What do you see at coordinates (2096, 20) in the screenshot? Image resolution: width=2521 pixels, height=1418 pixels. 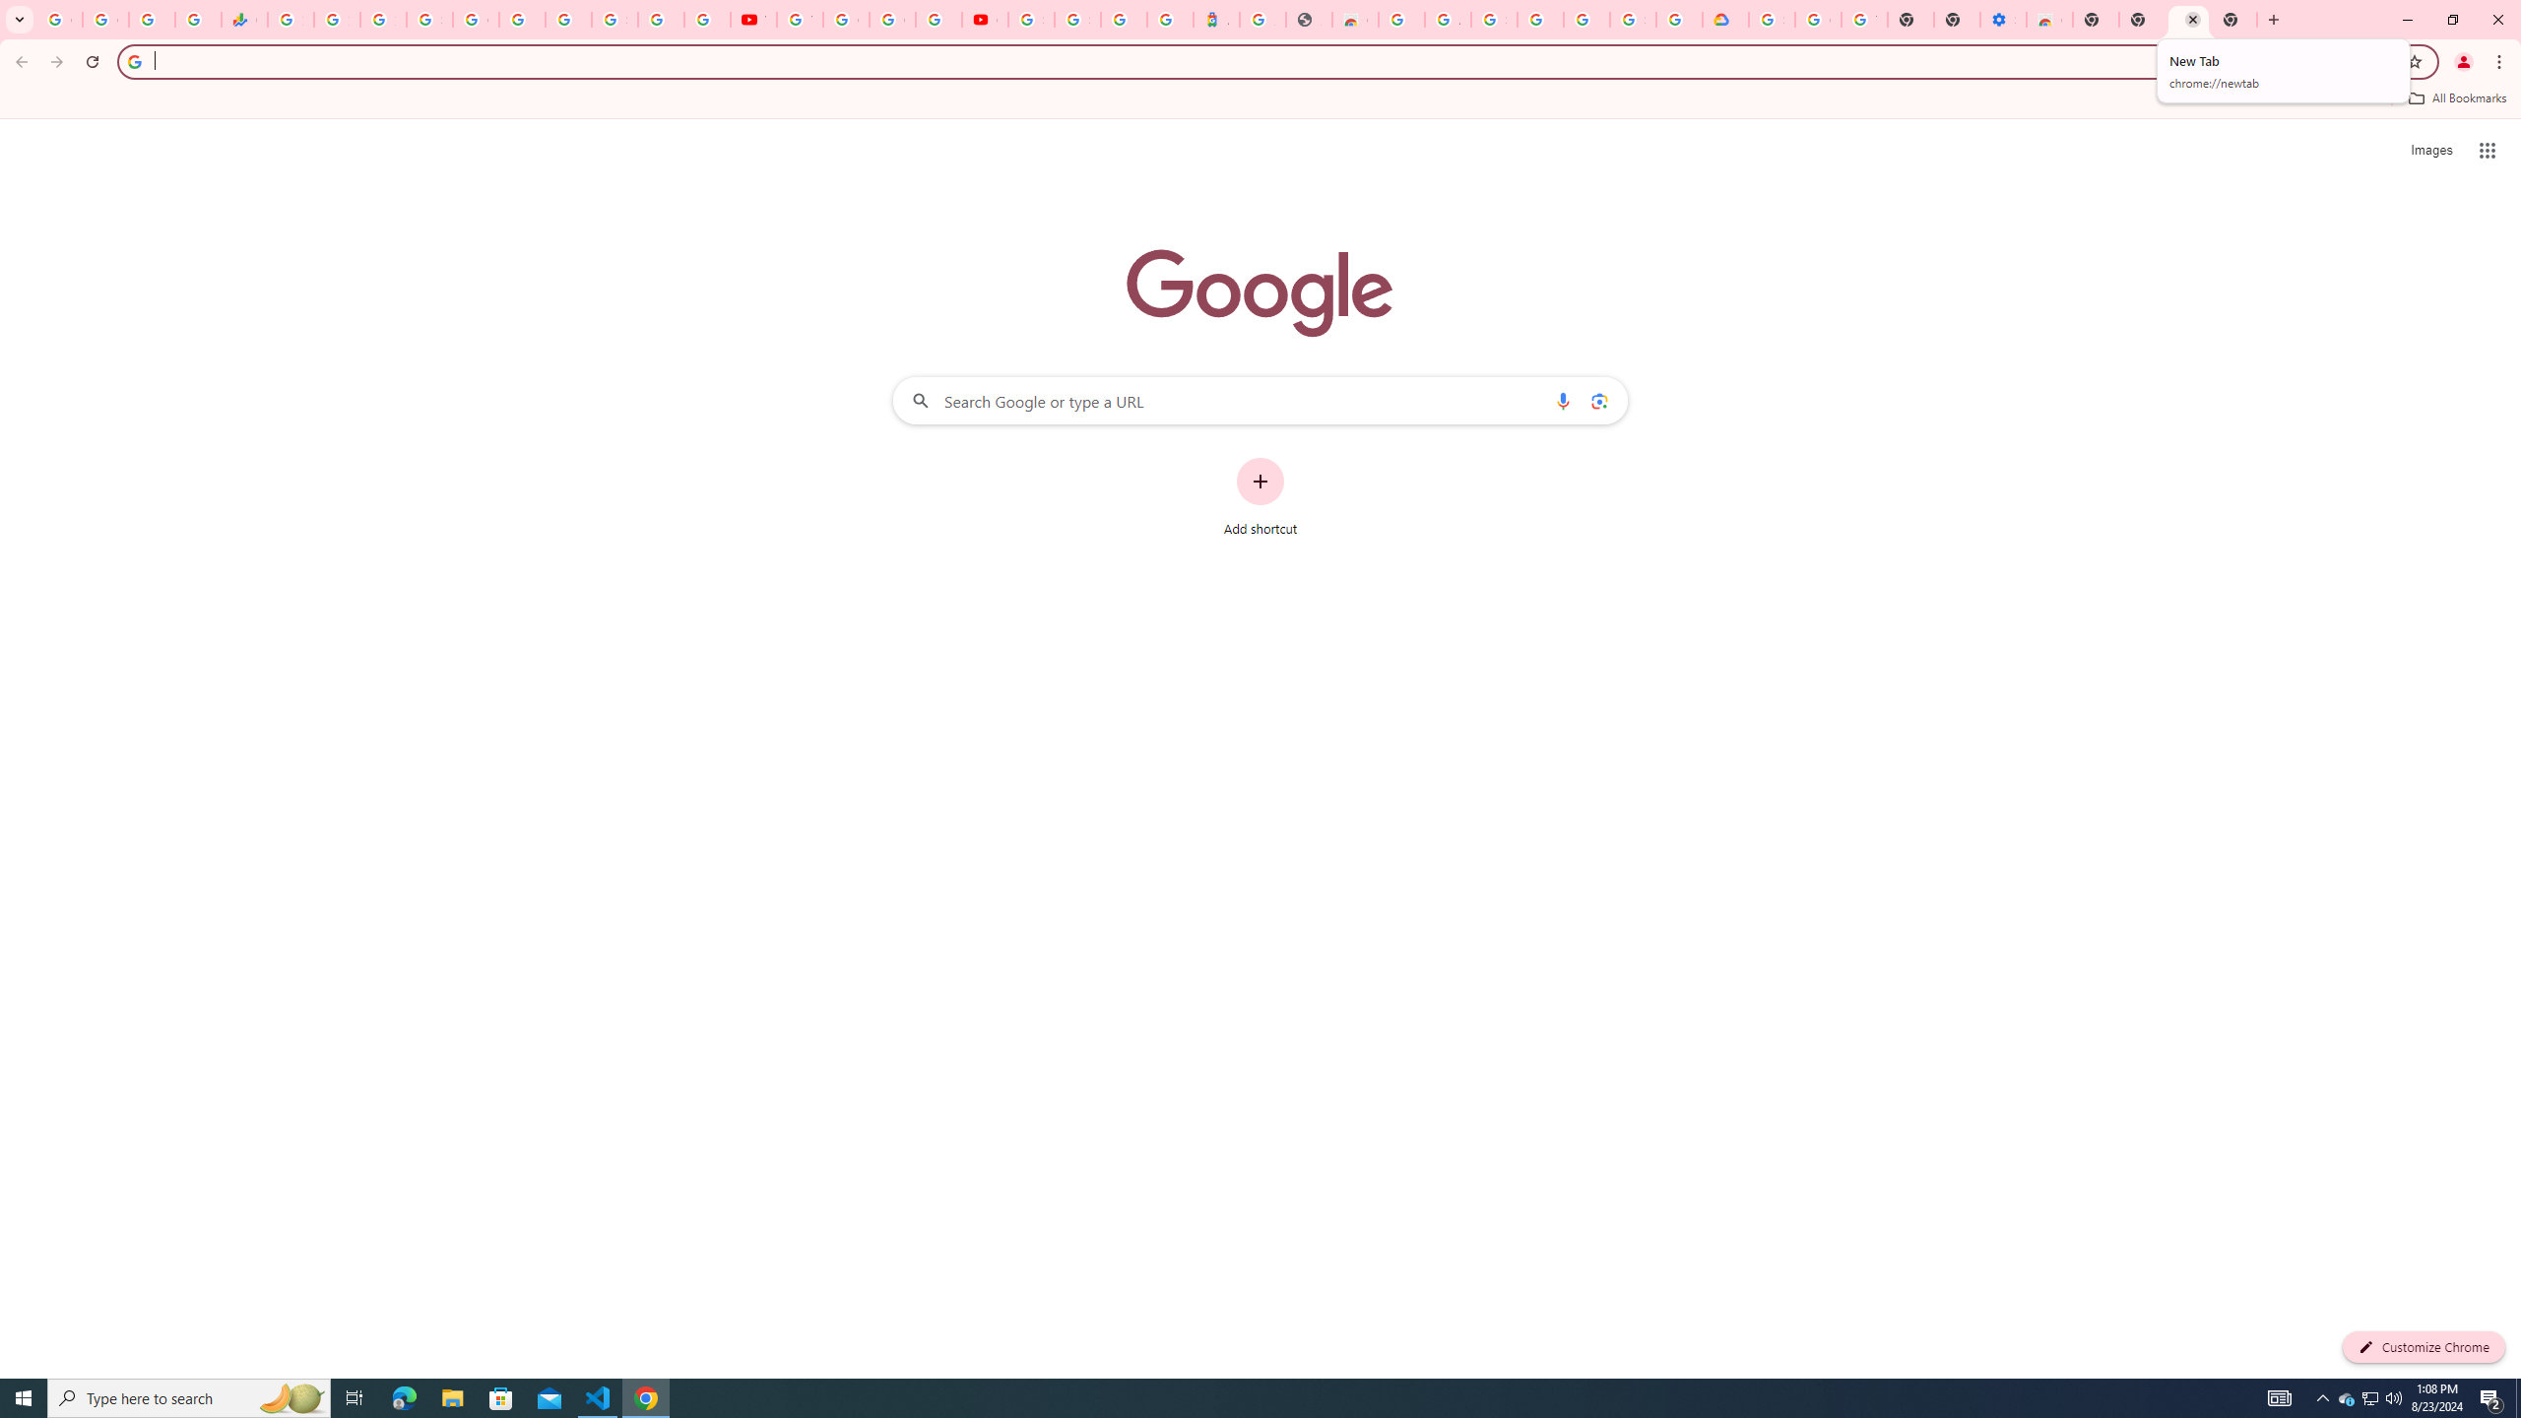 I see `New Tab` at bounding box center [2096, 20].